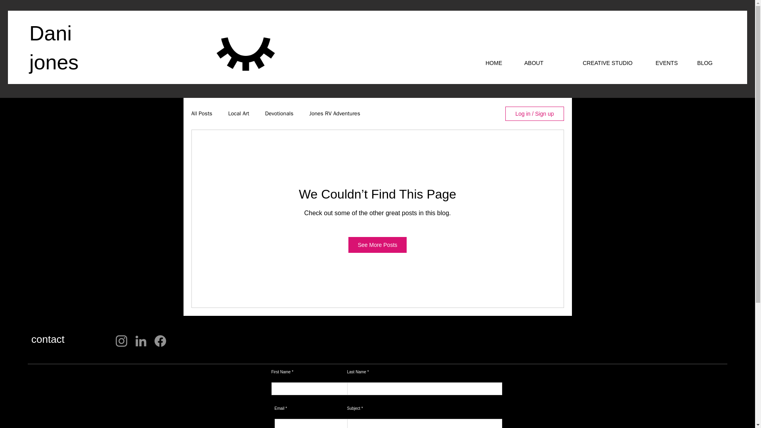  I want to click on CREATIVE STUDIO, so click(594, 63).